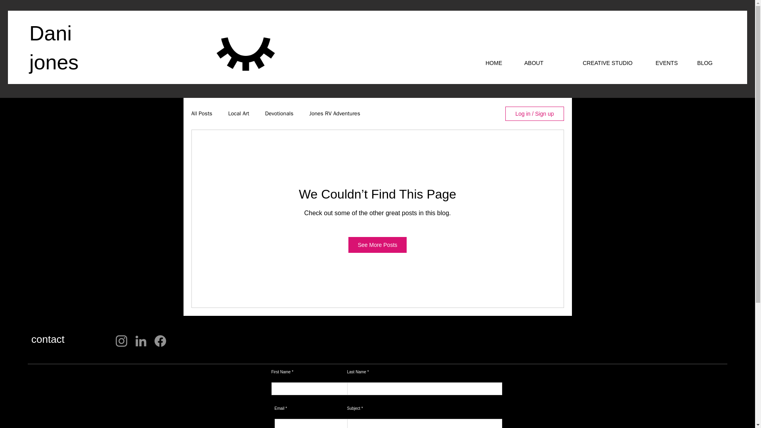  I want to click on CREATIVE STUDIO, so click(594, 63).